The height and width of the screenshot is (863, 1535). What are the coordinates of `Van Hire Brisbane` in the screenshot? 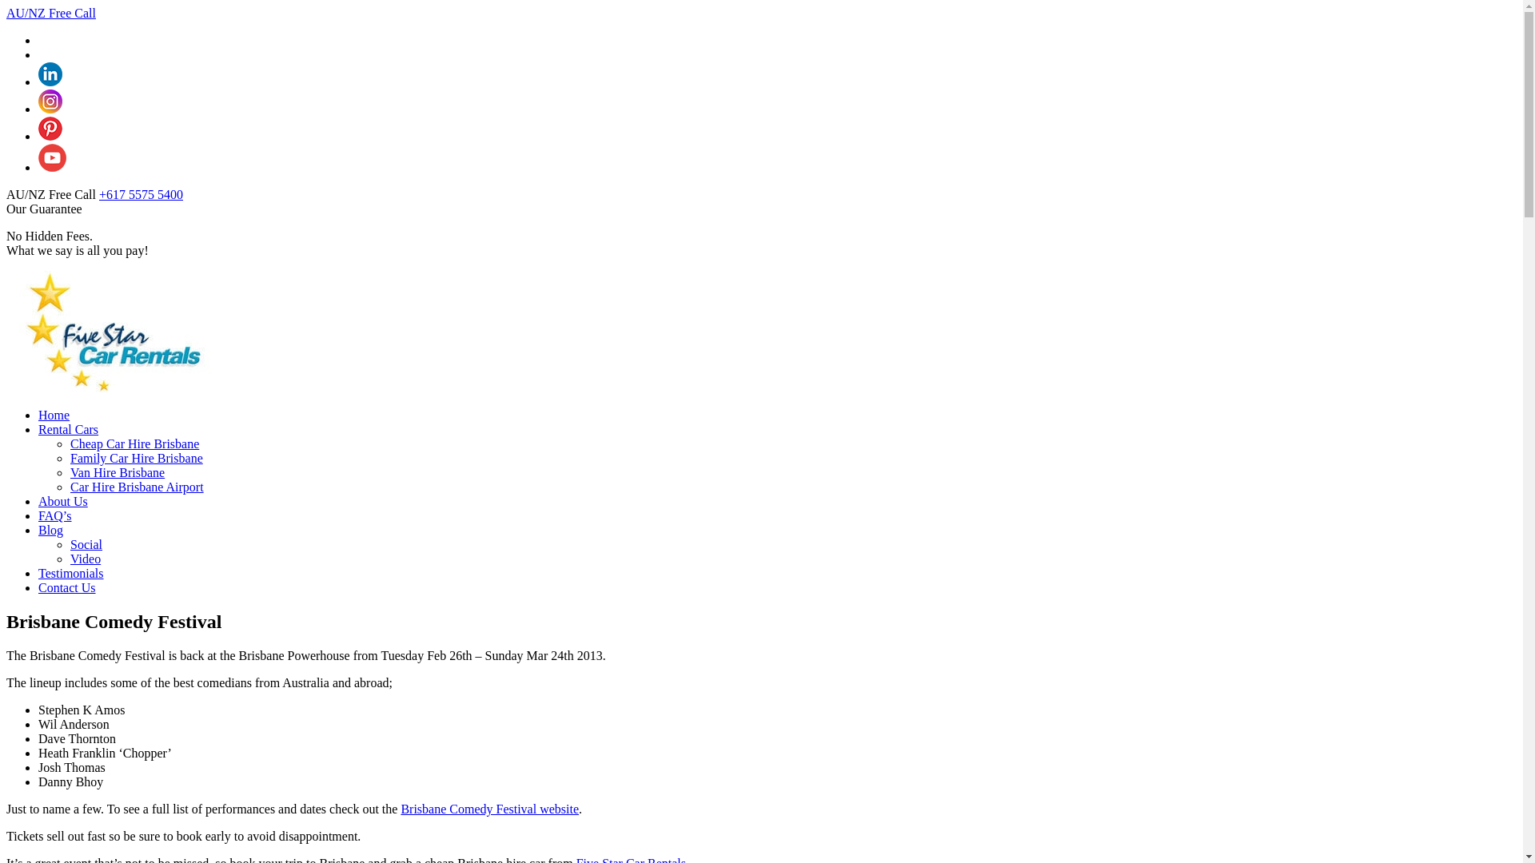 It's located at (118, 473).